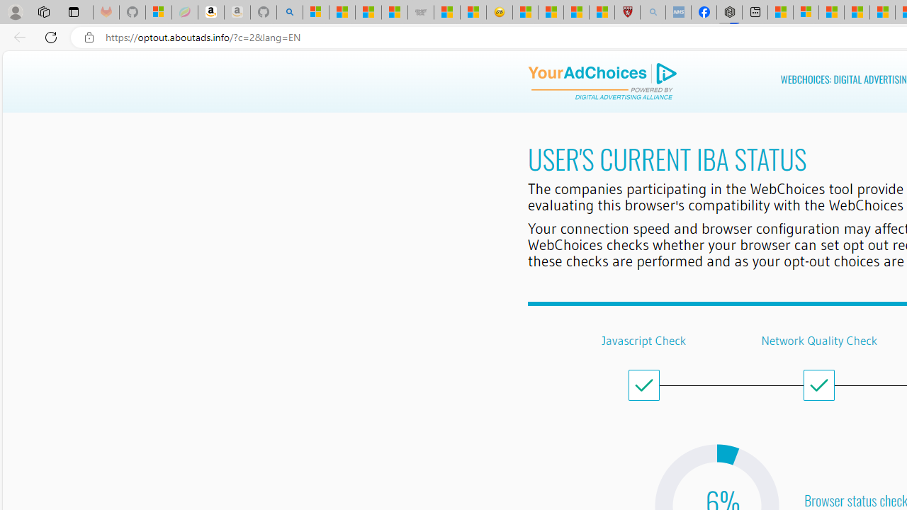  Describe the element at coordinates (819, 385) in the screenshot. I see `Class: icon icon-check` at that location.